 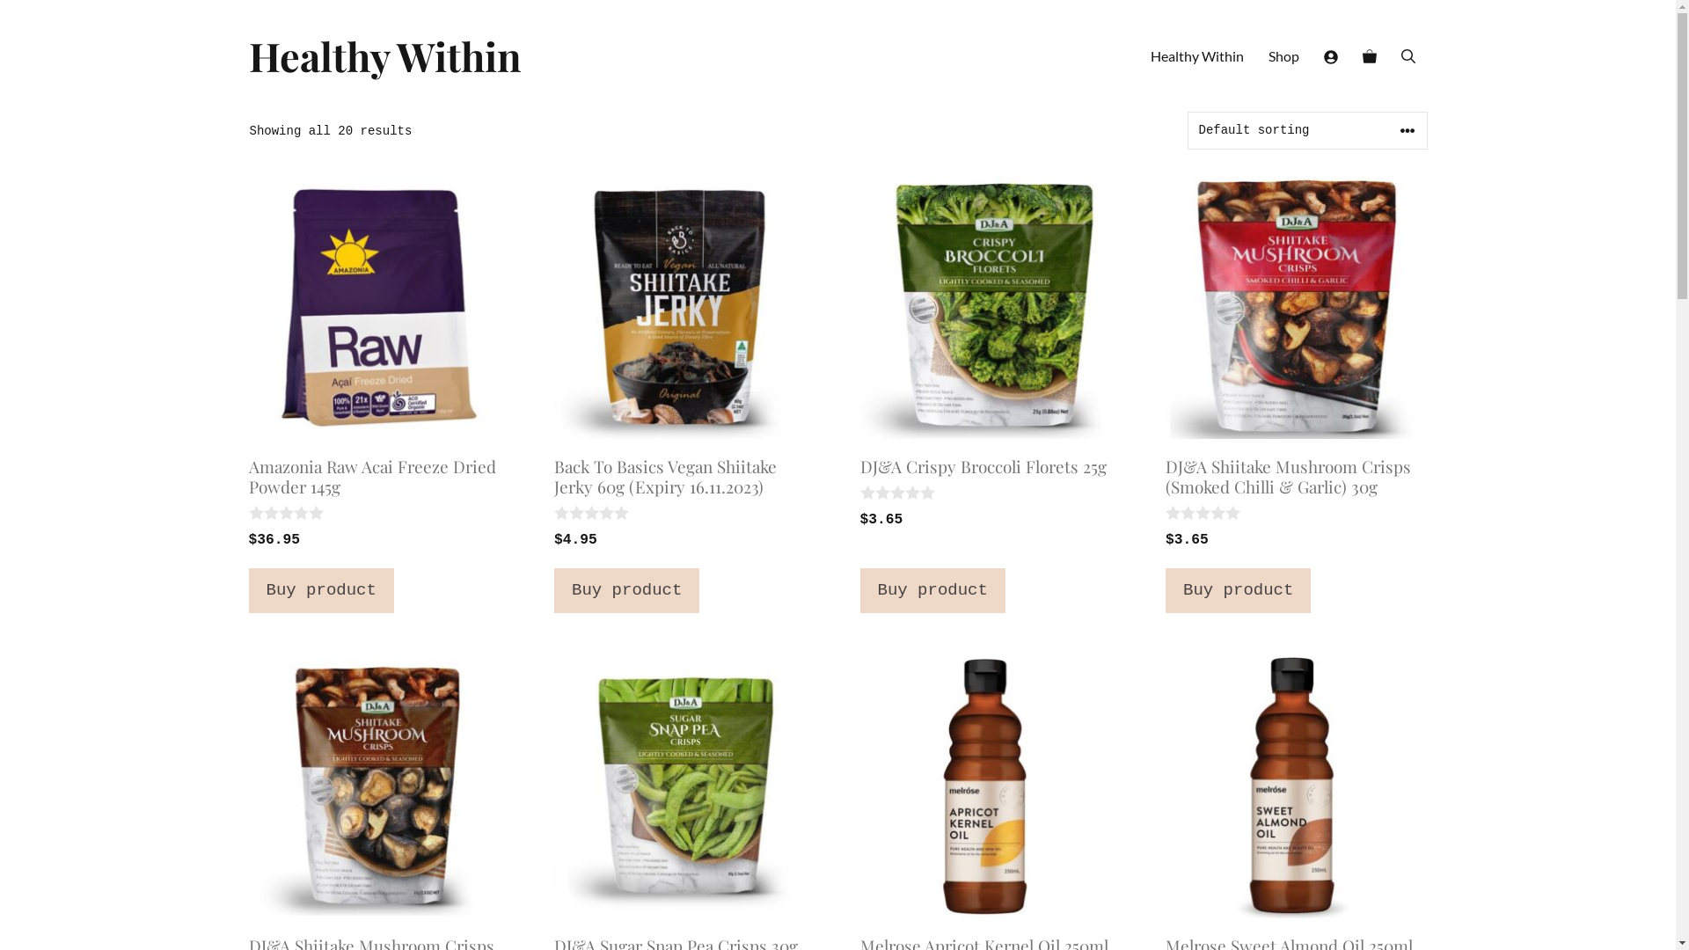 What do you see at coordinates (379, 364) in the screenshot?
I see `Amazonia Raw Acai Freeze Dried Powder 145g
$36.95` at bounding box center [379, 364].